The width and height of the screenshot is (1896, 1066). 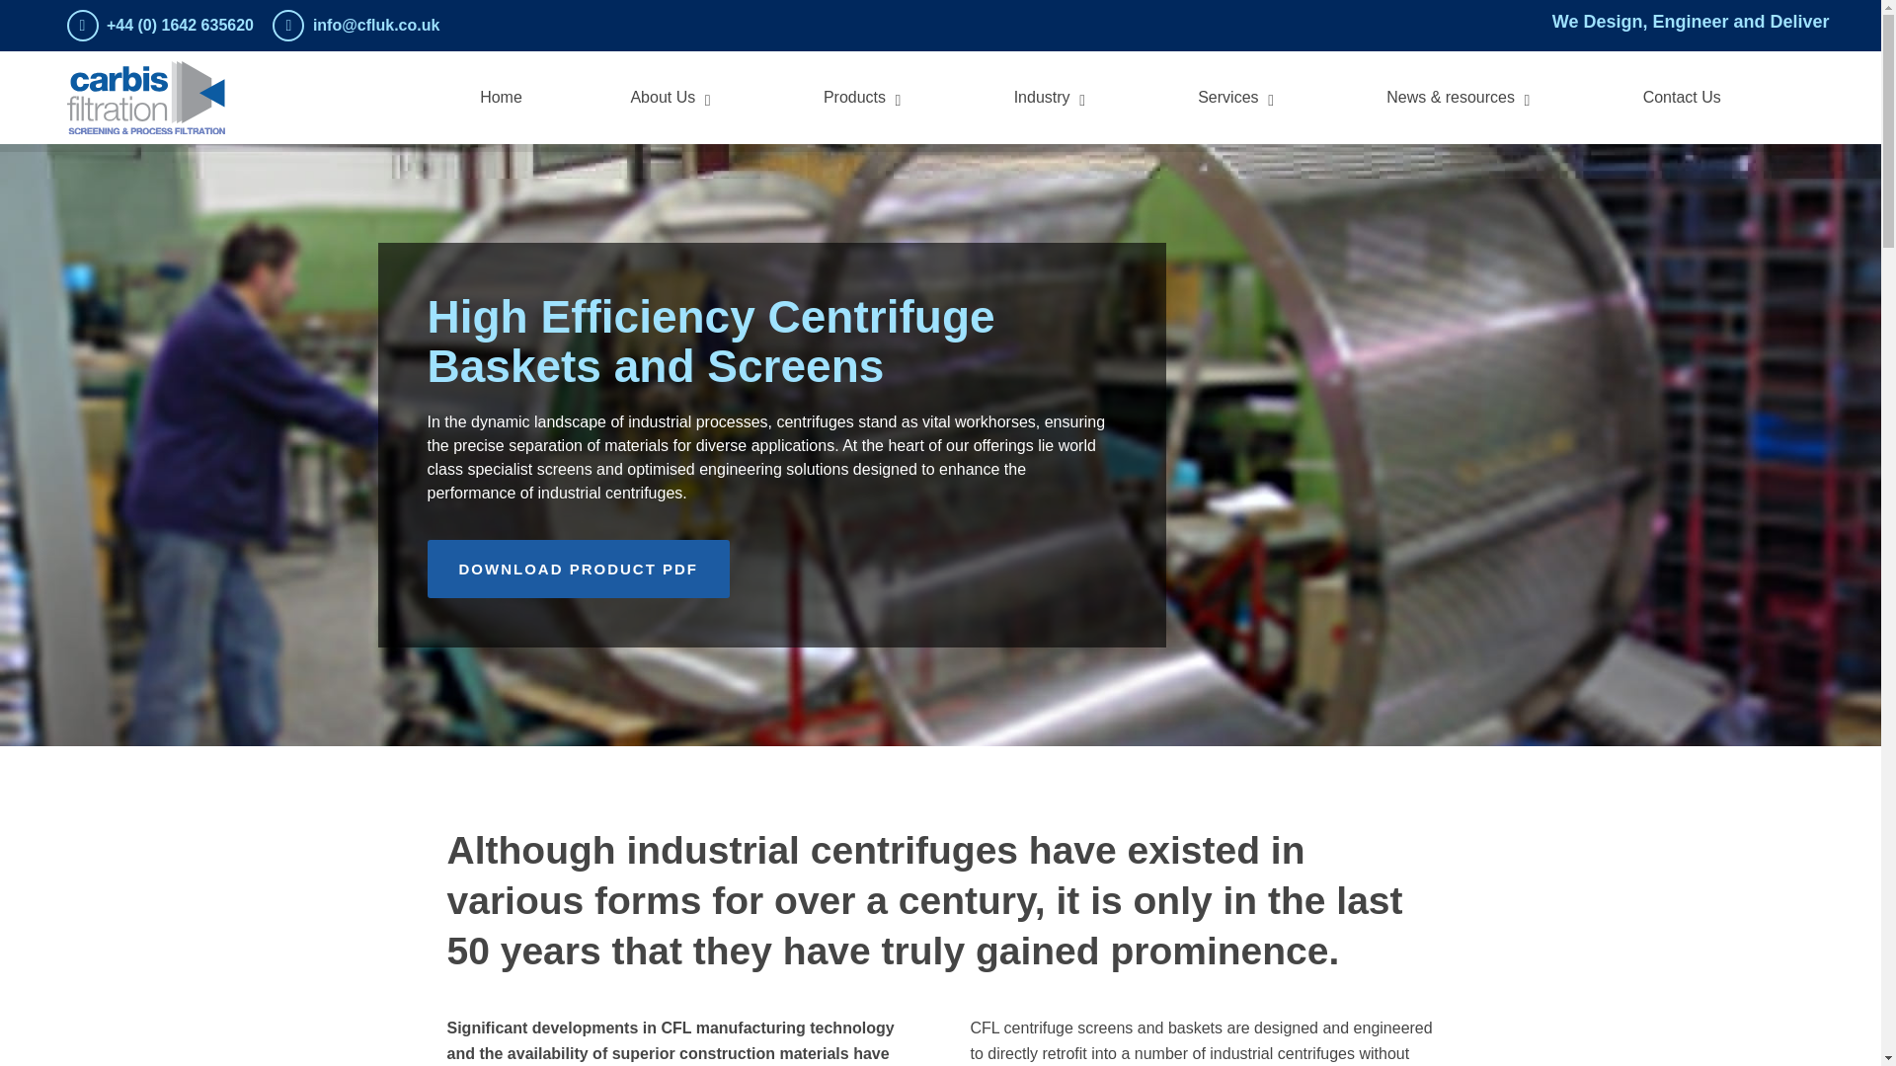 What do you see at coordinates (864, 97) in the screenshot?
I see `Products` at bounding box center [864, 97].